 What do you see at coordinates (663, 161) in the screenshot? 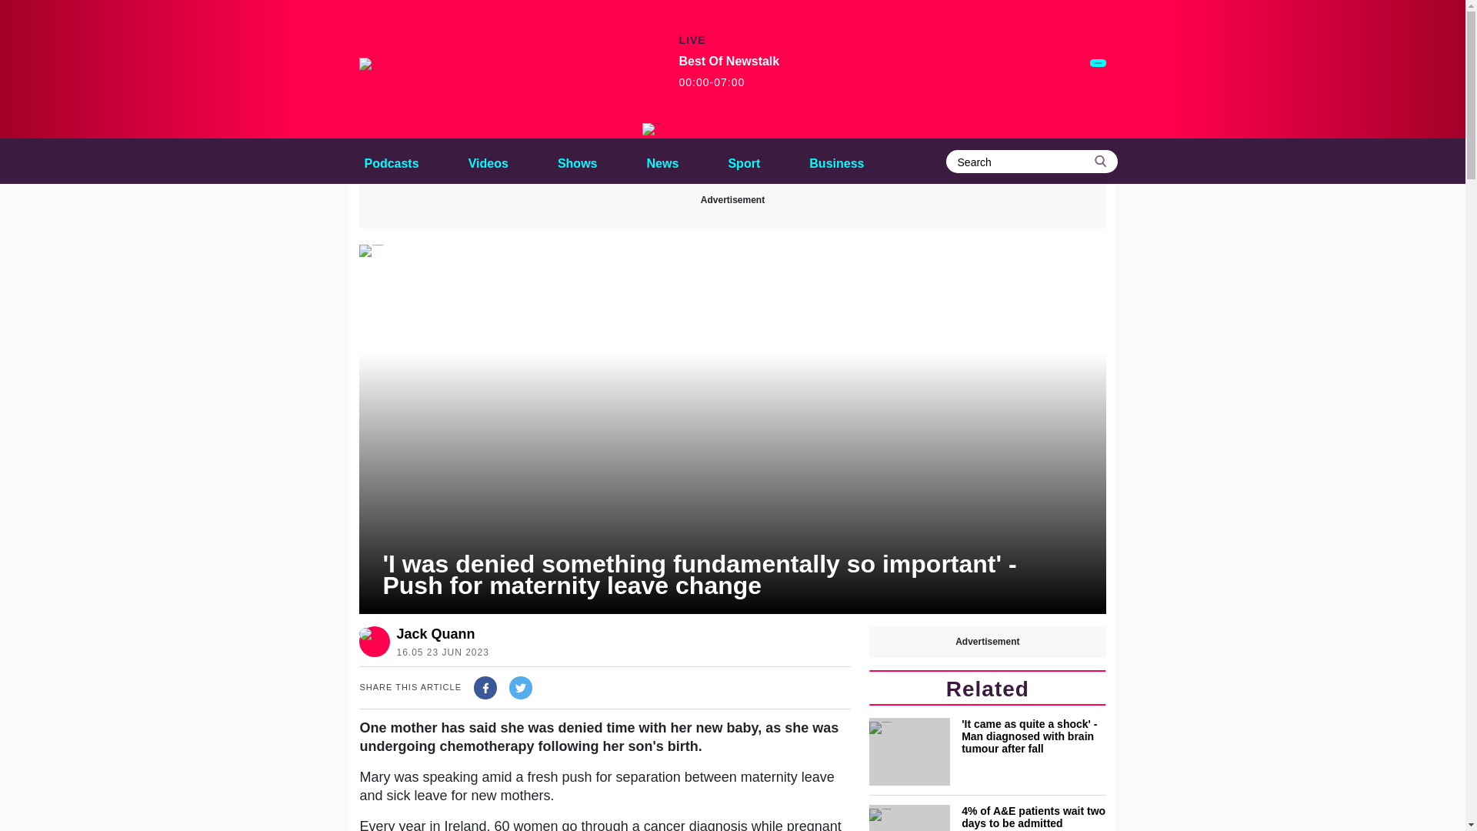
I see `Business` at bounding box center [663, 161].